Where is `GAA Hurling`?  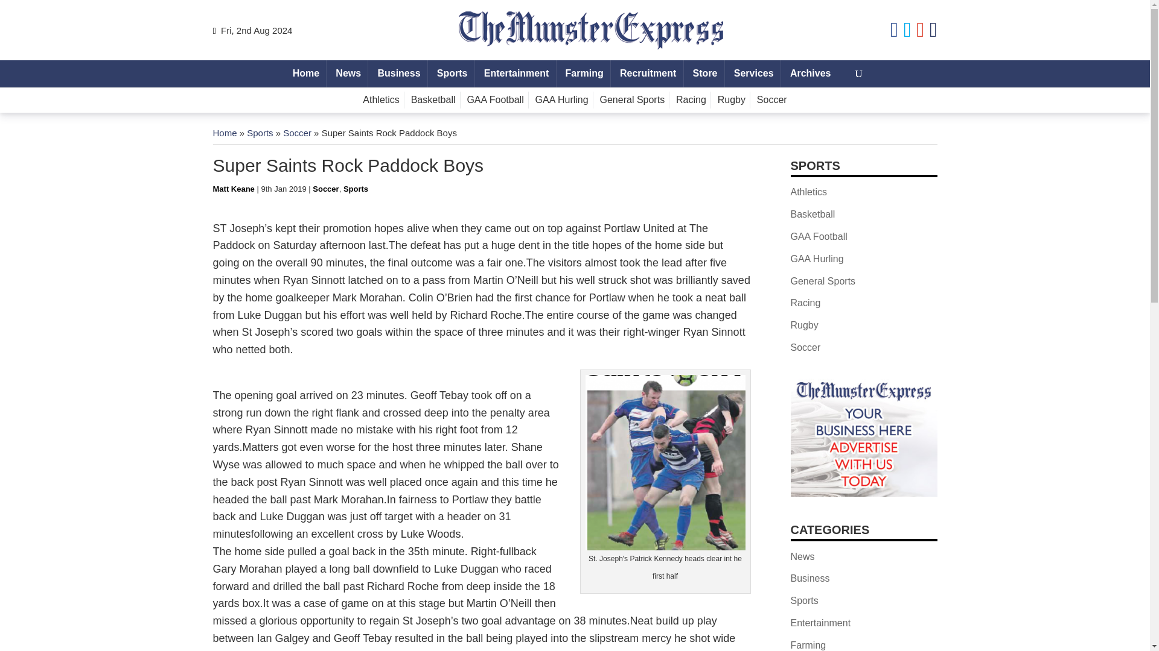
GAA Hurling is located at coordinates (562, 100).